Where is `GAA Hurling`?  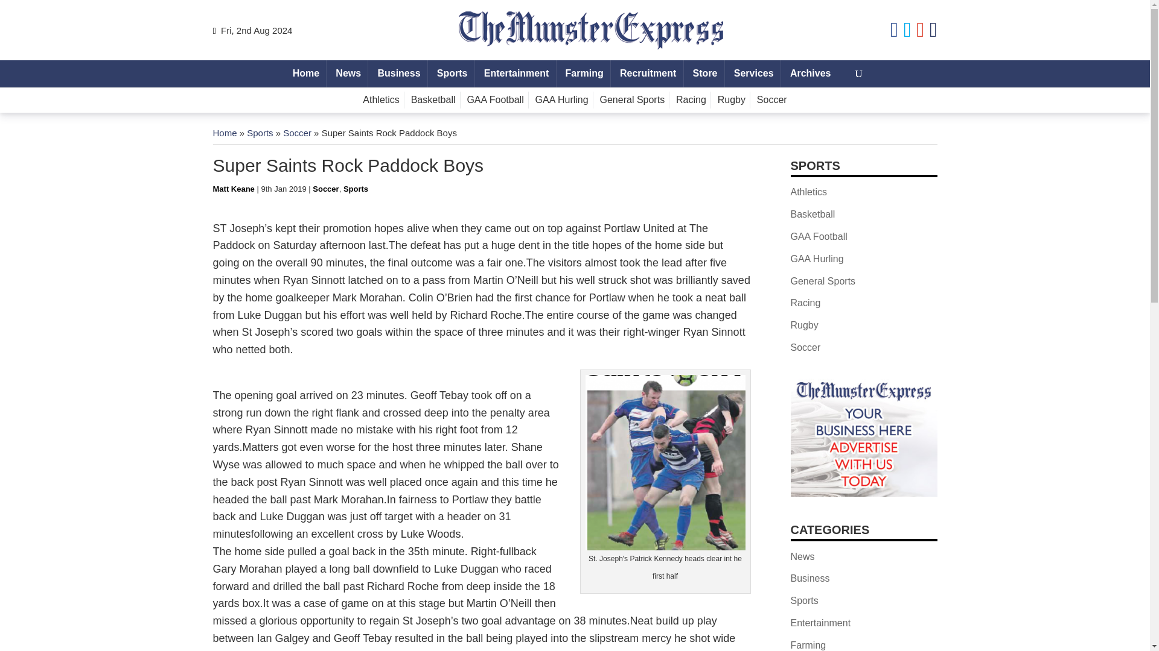
GAA Hurling is located at coordinates (562, 100).